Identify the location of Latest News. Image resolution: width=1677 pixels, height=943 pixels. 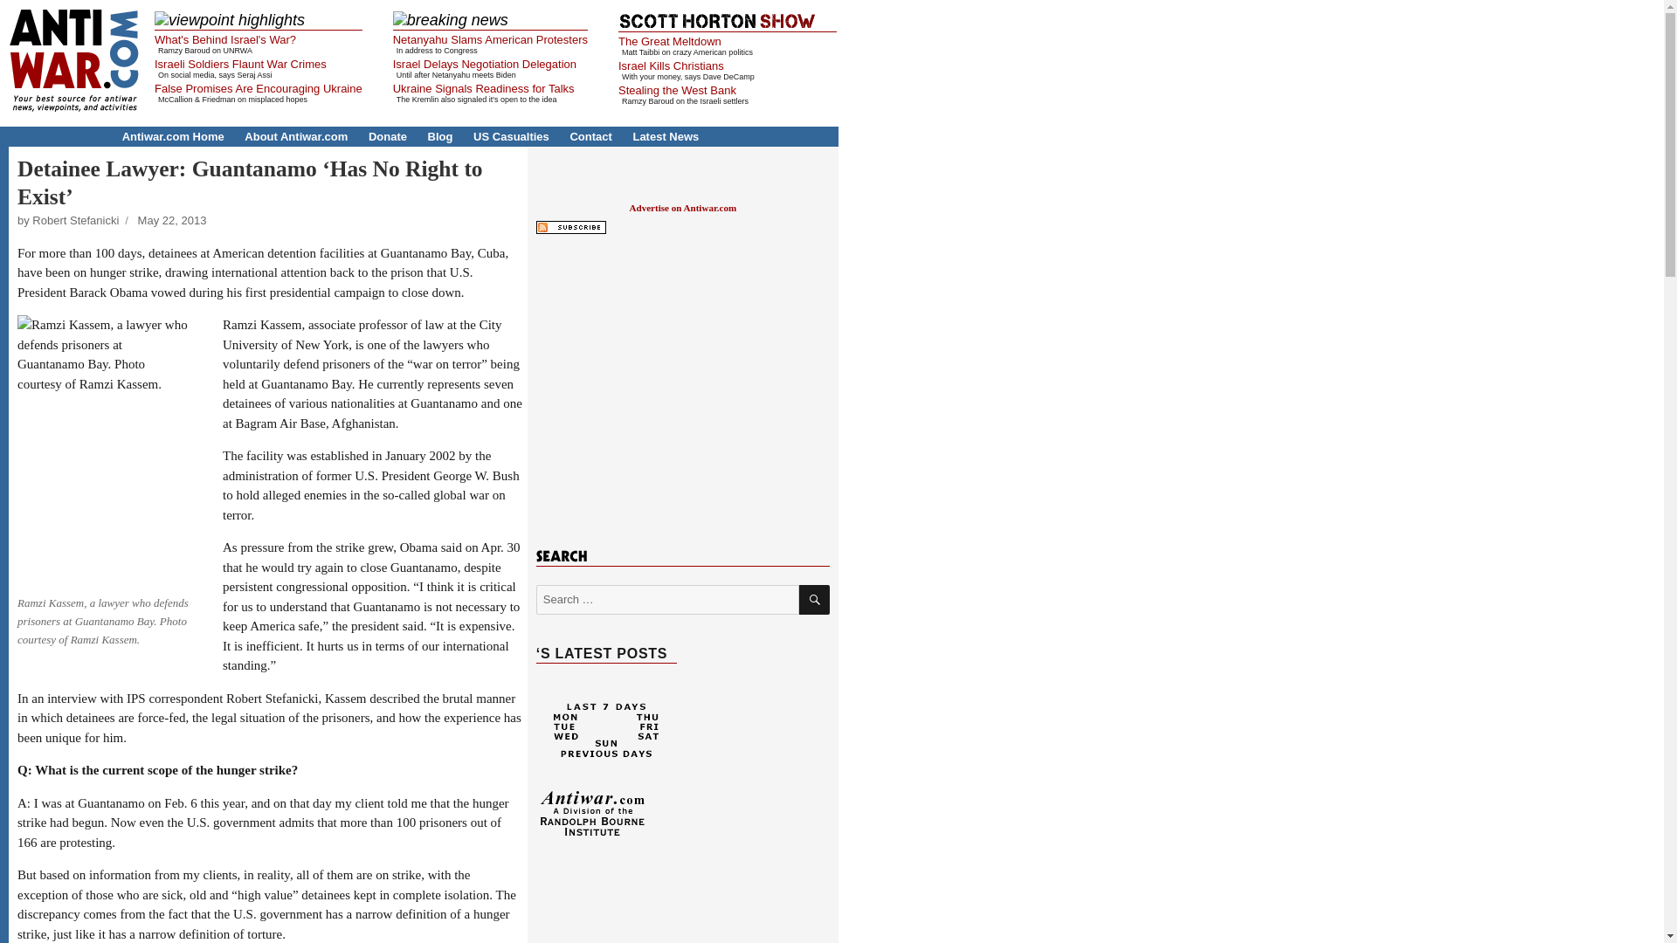
(666, 136).